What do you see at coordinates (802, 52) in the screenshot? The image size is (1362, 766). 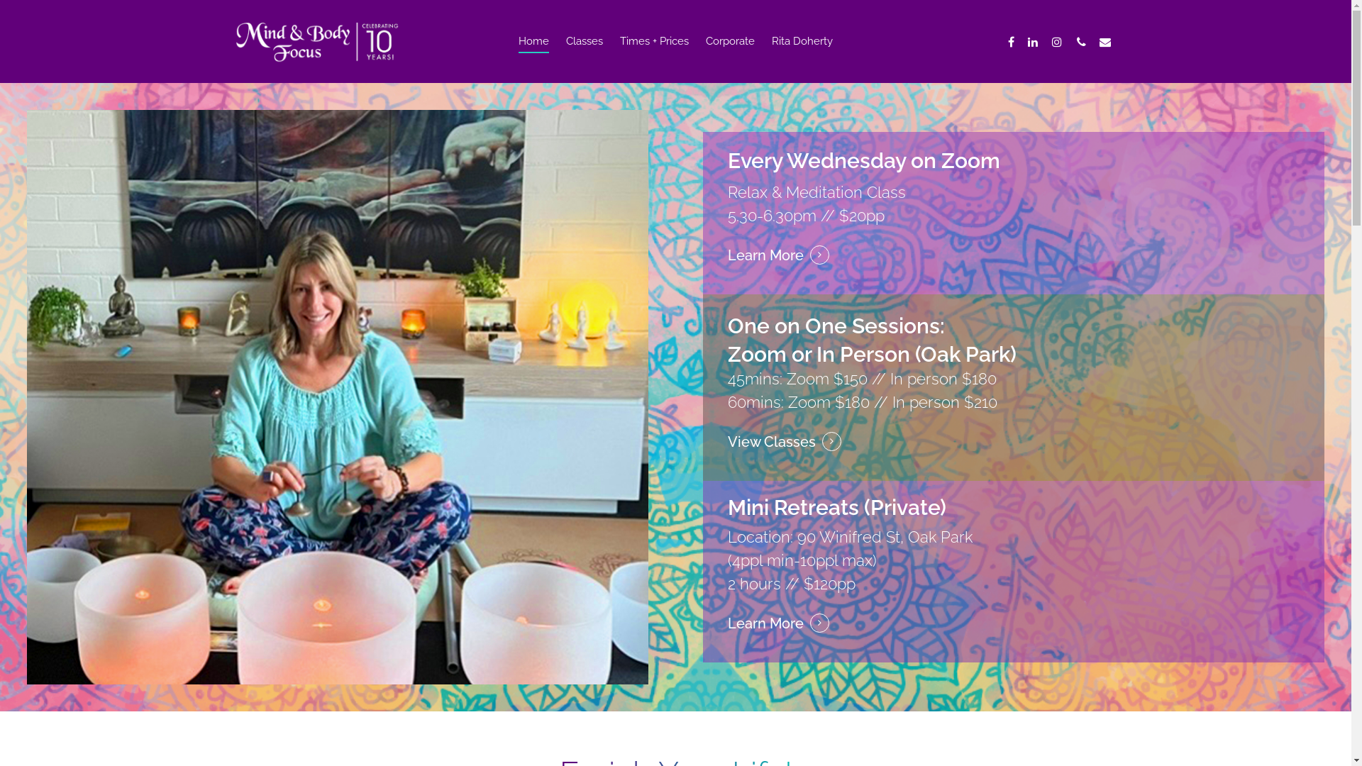 I see `Rita Doherty` at bounding box center [802, 52].